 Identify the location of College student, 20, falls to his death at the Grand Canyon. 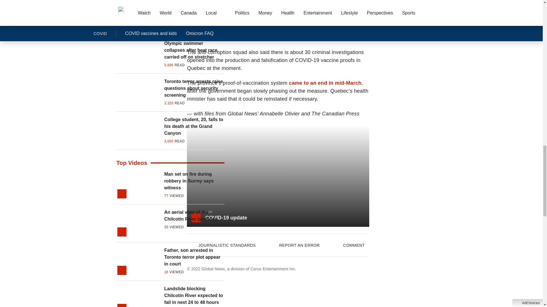
(194, 126).